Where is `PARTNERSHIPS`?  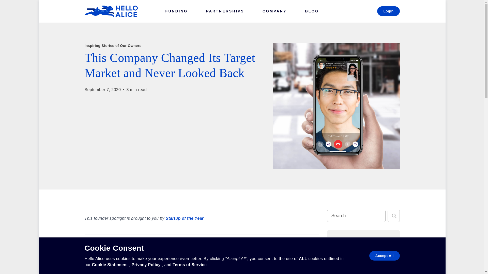
PARTNERSHIPS is located at coordinates (225, 11).